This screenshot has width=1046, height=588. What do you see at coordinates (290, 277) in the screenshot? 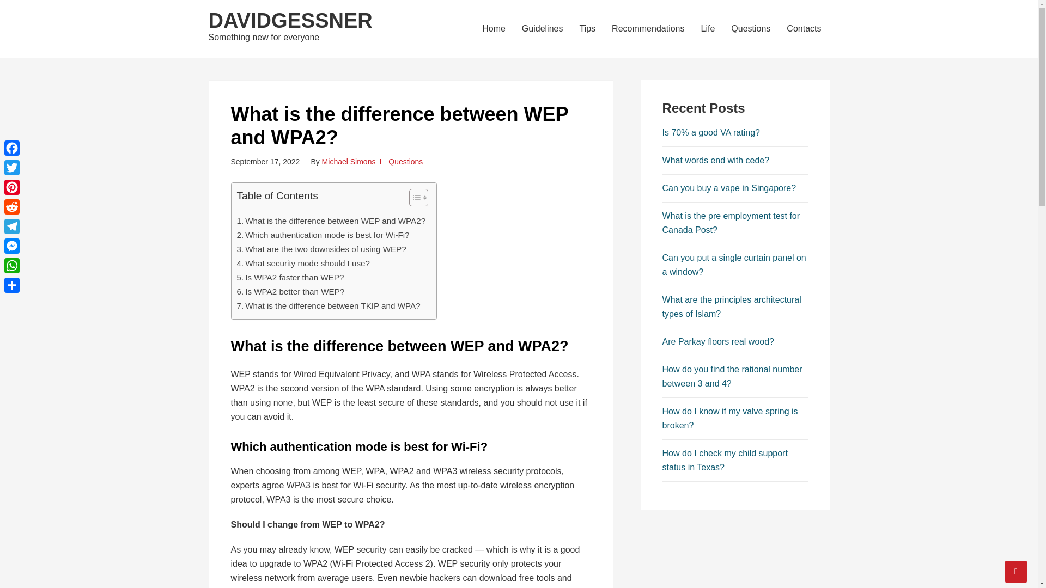
I see `Is WPA2 faster than WEP?` at bounding box center [290, 277].